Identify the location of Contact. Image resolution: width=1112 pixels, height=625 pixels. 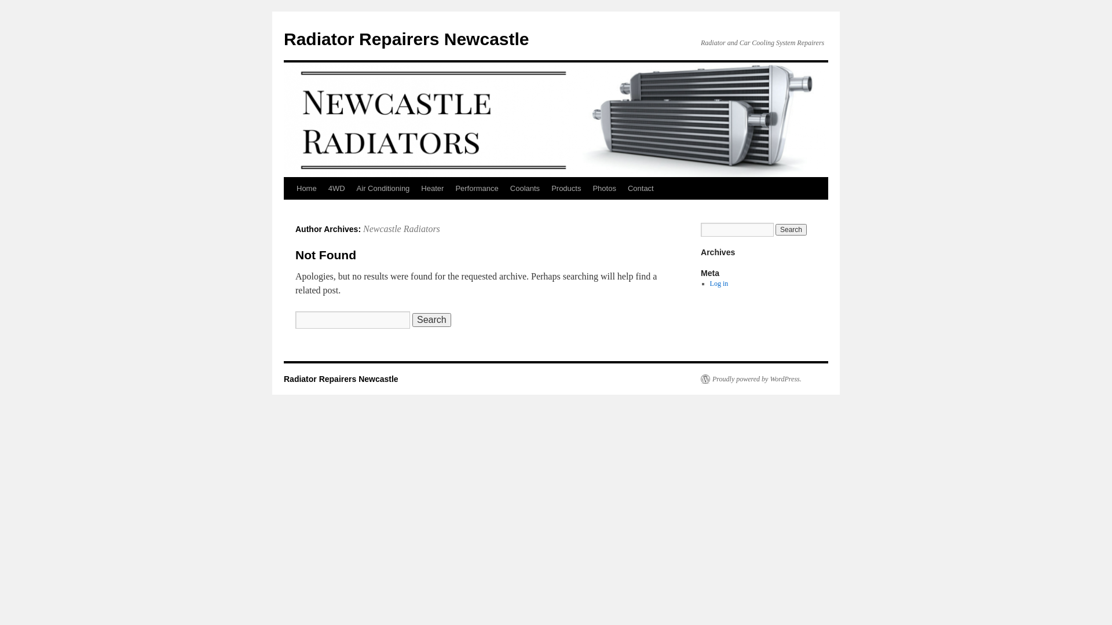
(641, 189).